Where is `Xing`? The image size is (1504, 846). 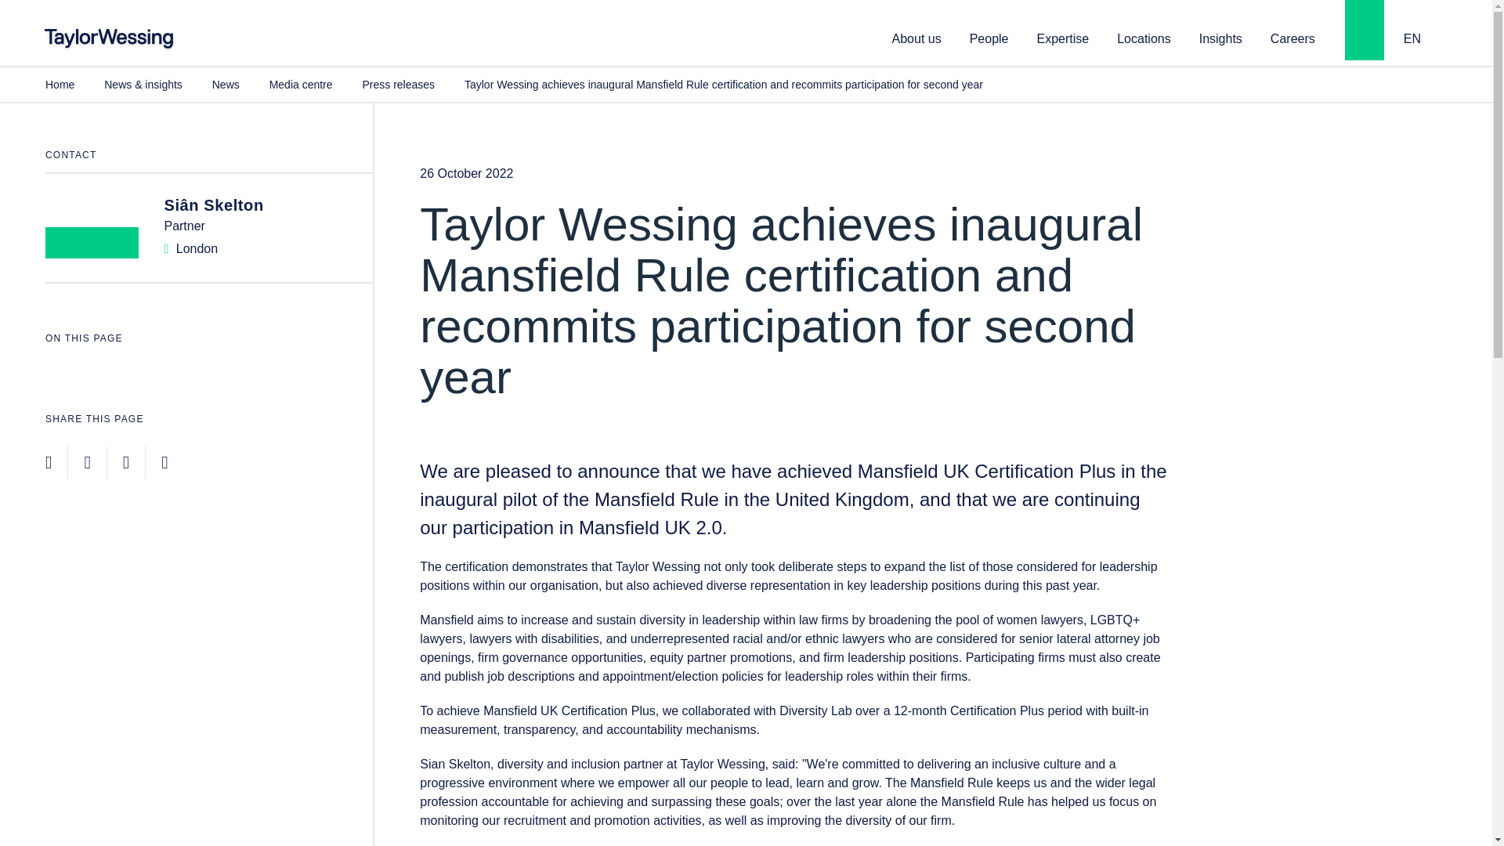
Xing is located at coordinates (164, 462).